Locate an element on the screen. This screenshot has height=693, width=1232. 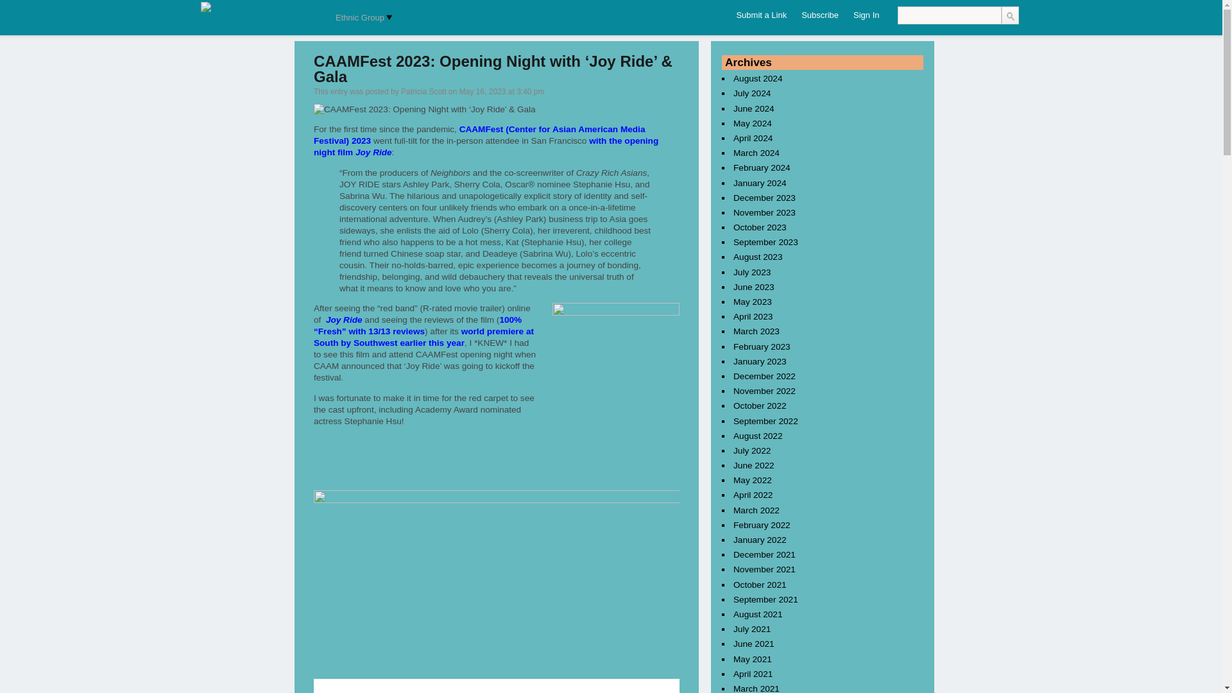
Submit a Link is located at coordinates (761, 15).